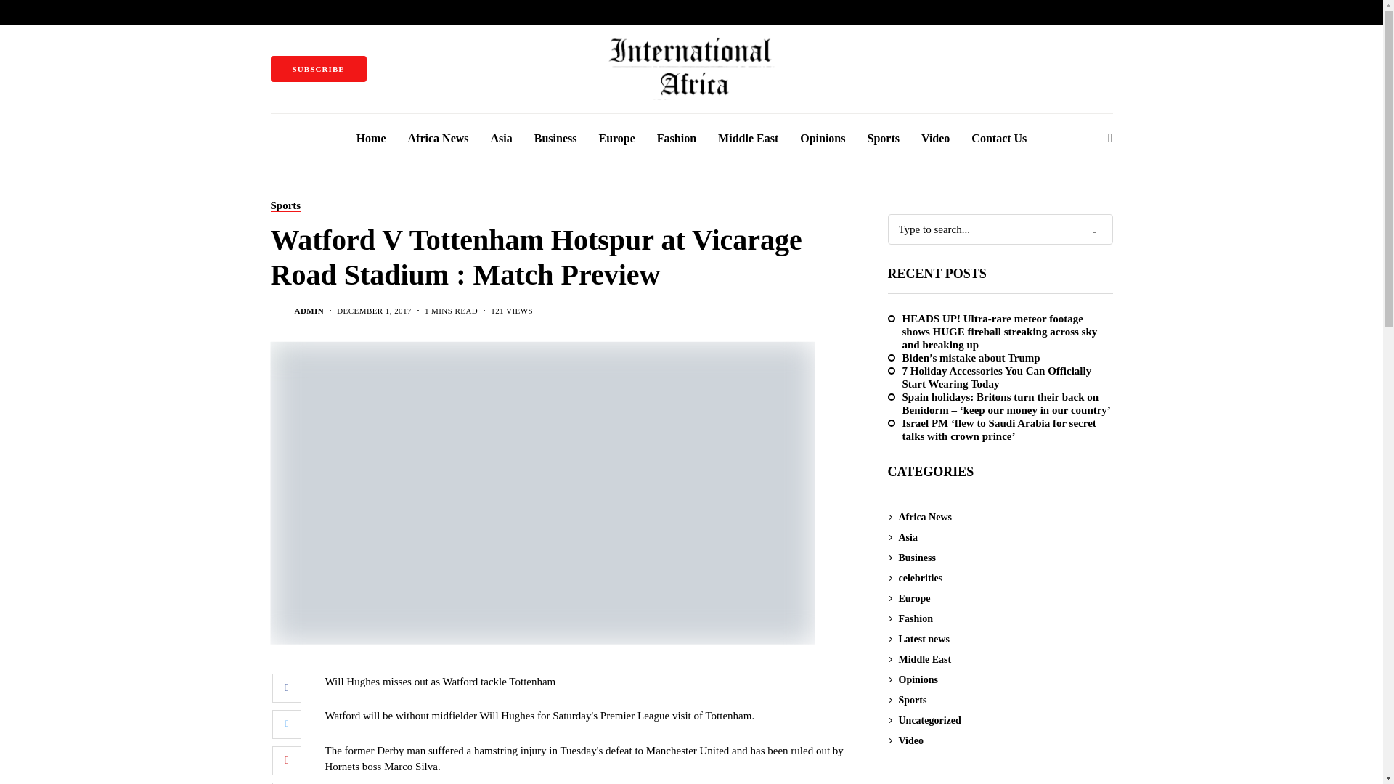  Describe the element at coordinates (748, 138) in the screenshot. I see `Middle East` at that location.